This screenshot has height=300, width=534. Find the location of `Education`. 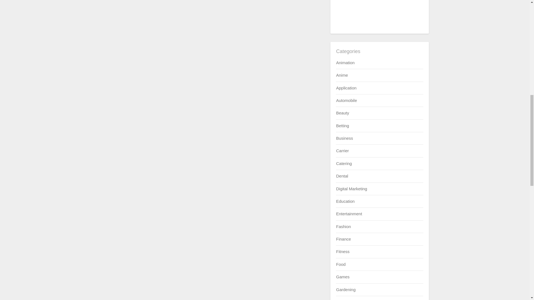

Education is located at coordinates (345, 201).